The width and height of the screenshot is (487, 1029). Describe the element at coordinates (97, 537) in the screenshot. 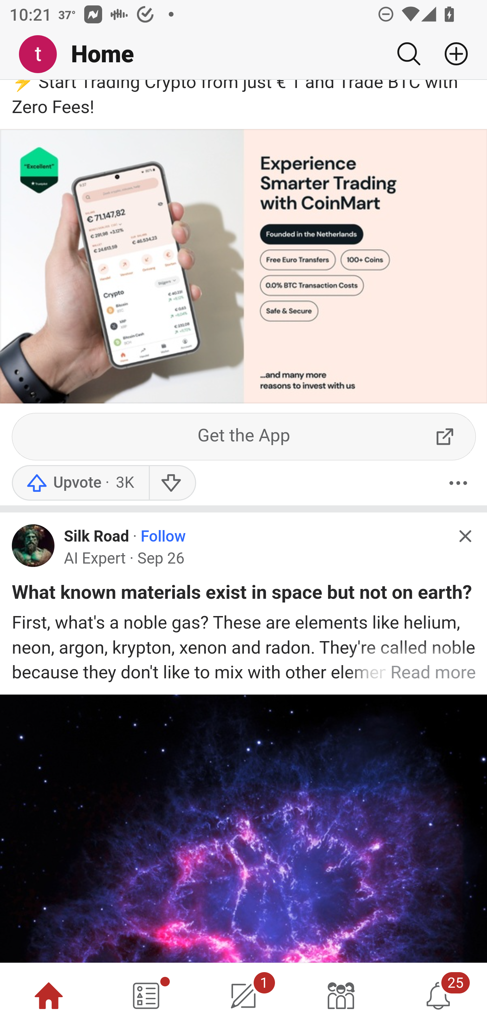

I see `Silk Road` at that location.